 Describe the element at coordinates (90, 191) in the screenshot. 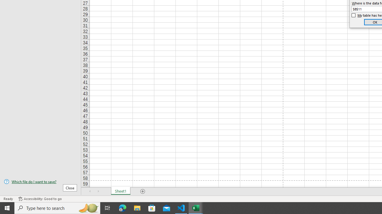

I see `Scroll Left` at that location.